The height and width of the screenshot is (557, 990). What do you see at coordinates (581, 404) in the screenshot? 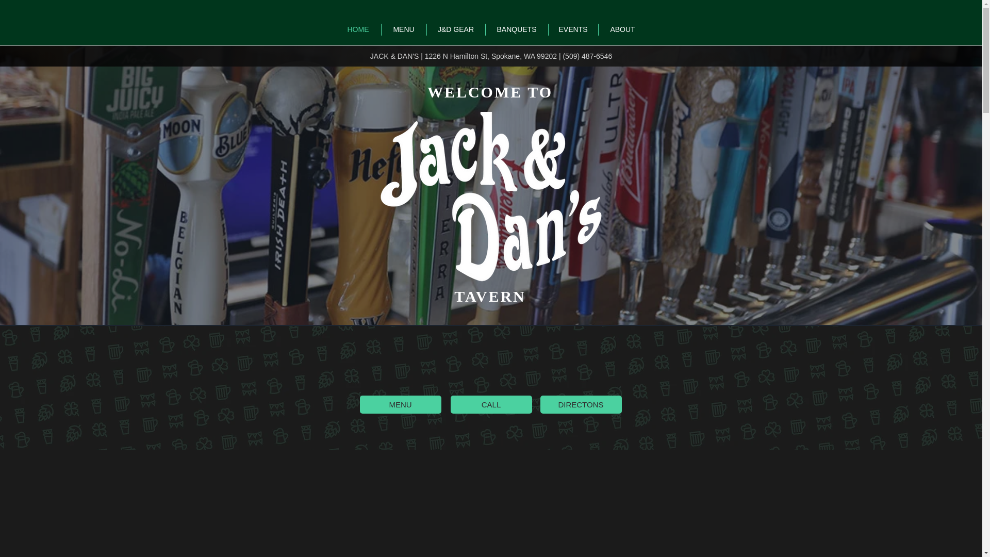
I see `DIRECTONS` at bounding box center [581, 404].